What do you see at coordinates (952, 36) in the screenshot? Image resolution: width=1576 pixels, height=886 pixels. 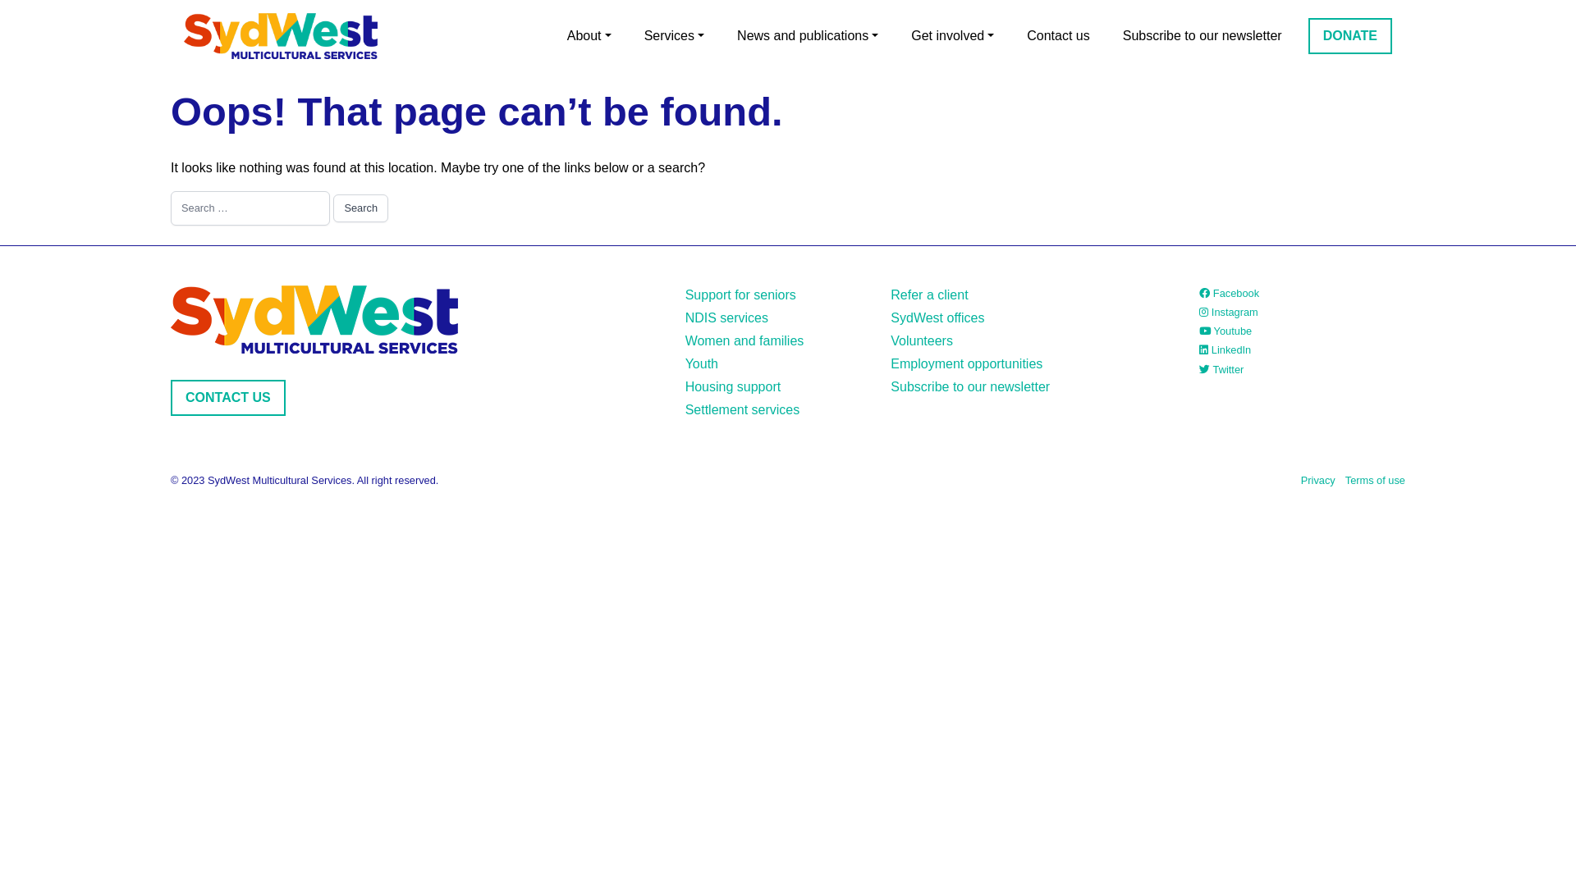 I see `Get involved` at bounding box center [952, 36].